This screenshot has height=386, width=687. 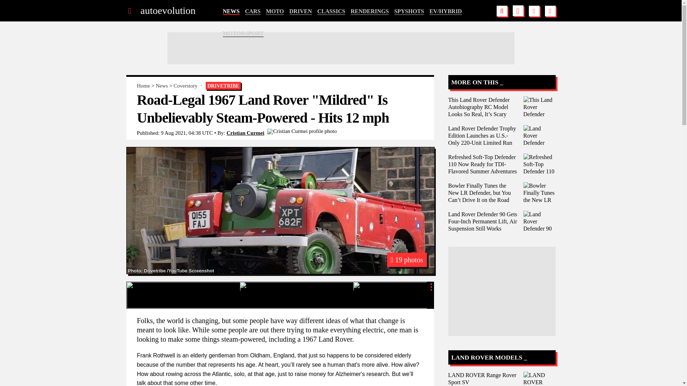 What do you see at coordinates (369, 11) in the screenshot?
I see `RENDERINGS` at bounding box center [369, 11].